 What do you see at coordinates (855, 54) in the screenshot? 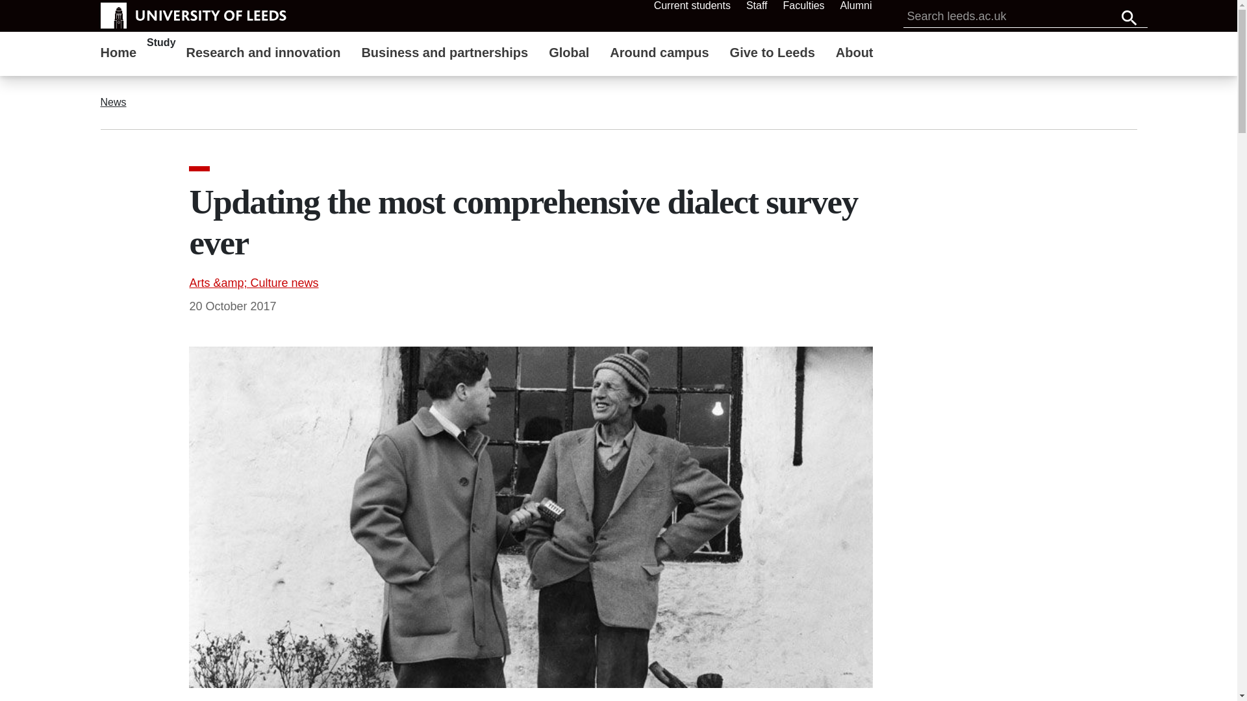
I see `About` at bounding box center [855, 54].